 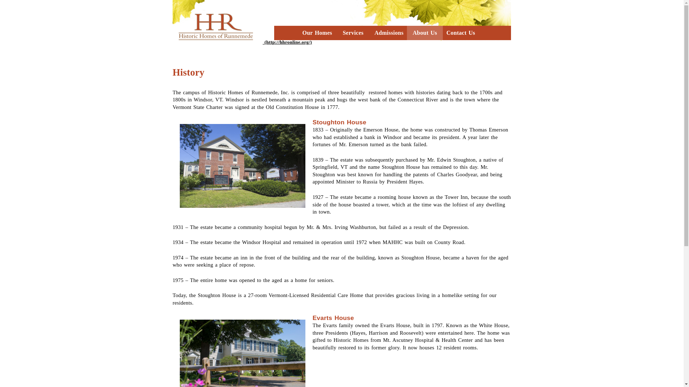 I want to click on Admissions, so click(x=389, y=33).